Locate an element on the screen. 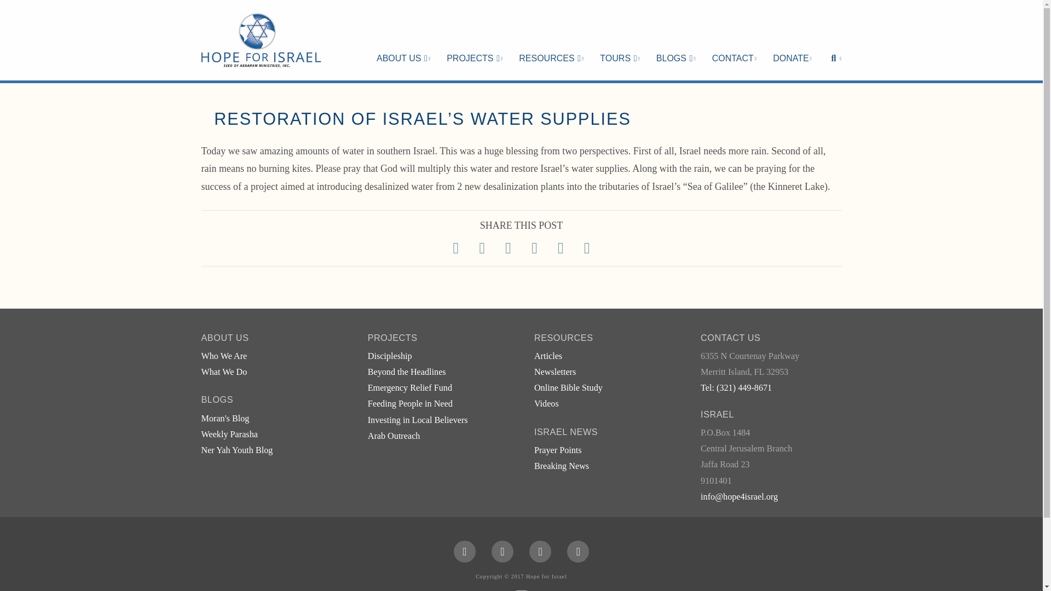  Instagram is located at coordinates (578, 552).